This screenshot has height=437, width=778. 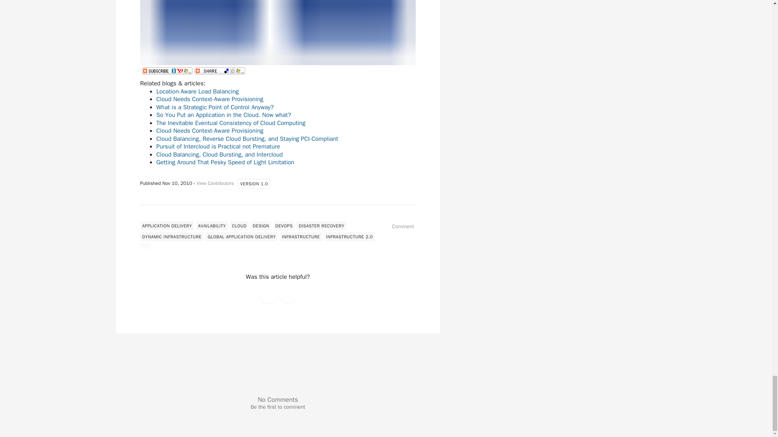 I want to click on November 10, 2010 at 10:02 AM, so click(x=177, y=183).